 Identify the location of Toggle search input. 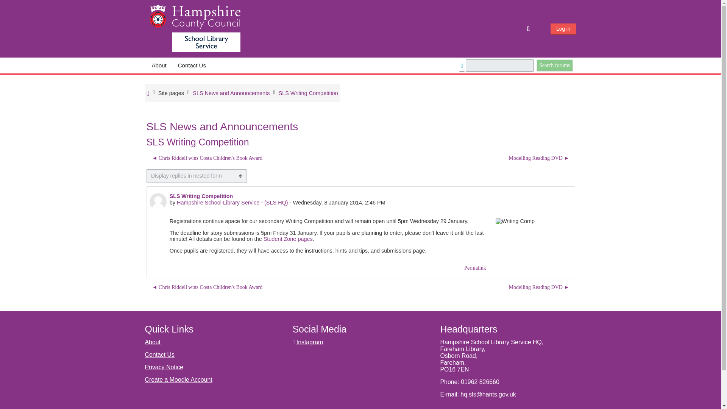
(529, 29).